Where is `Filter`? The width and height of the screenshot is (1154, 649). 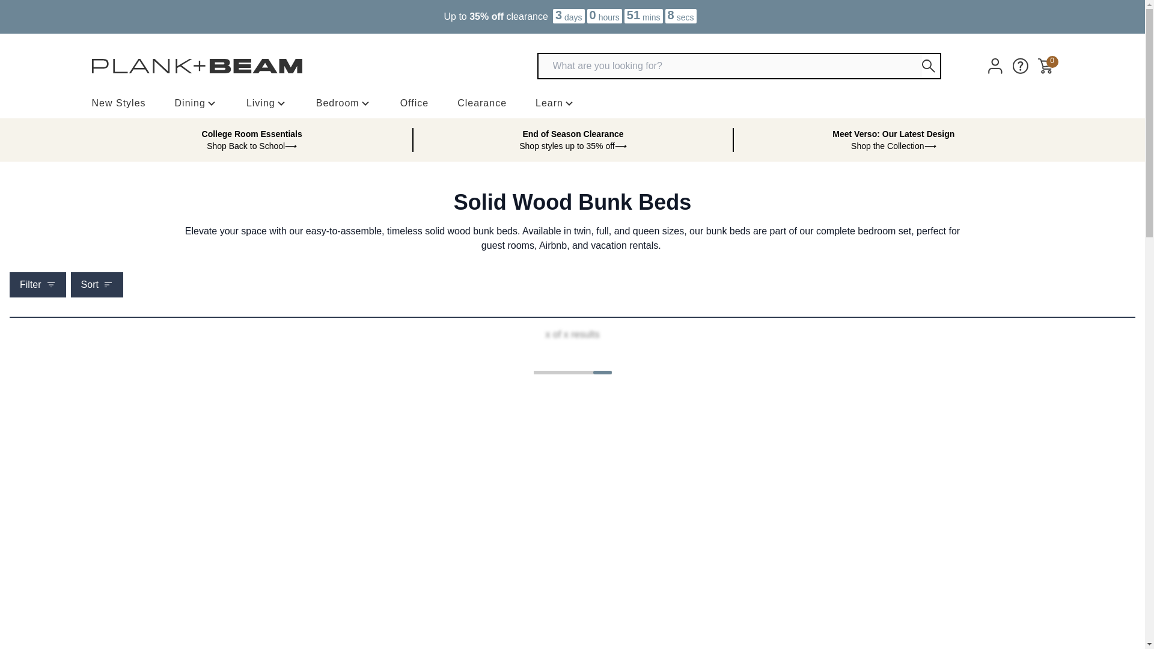
Filter is located at coordinates (37, 284).